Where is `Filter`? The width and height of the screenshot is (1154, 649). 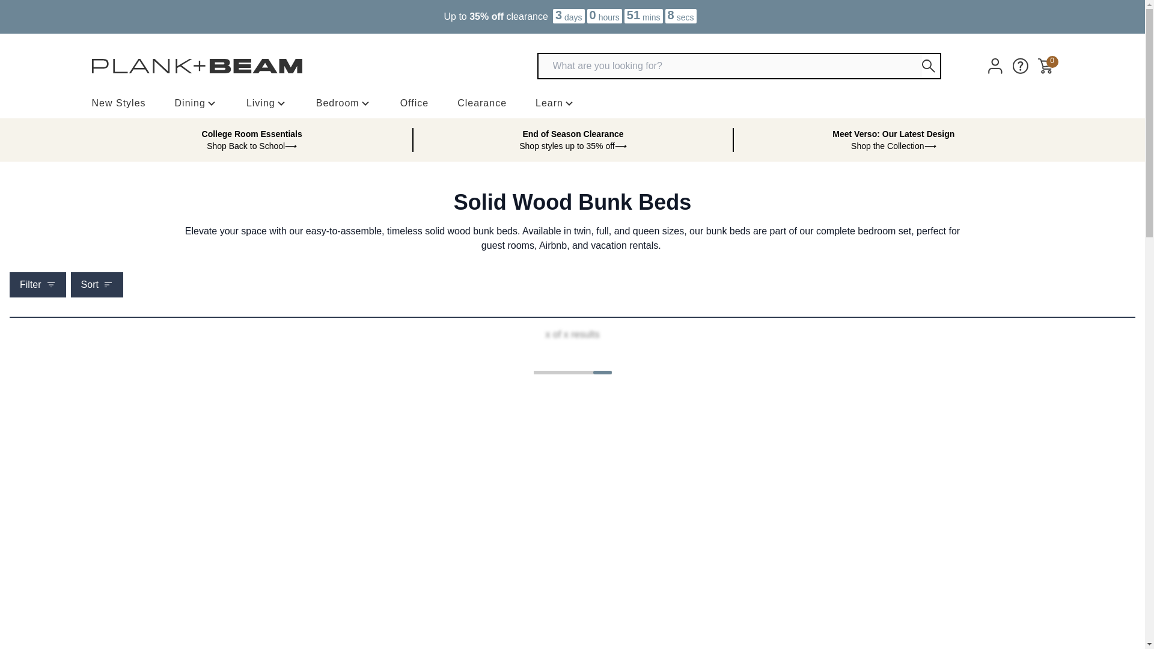
Filter is located at coordinates (37, 284).